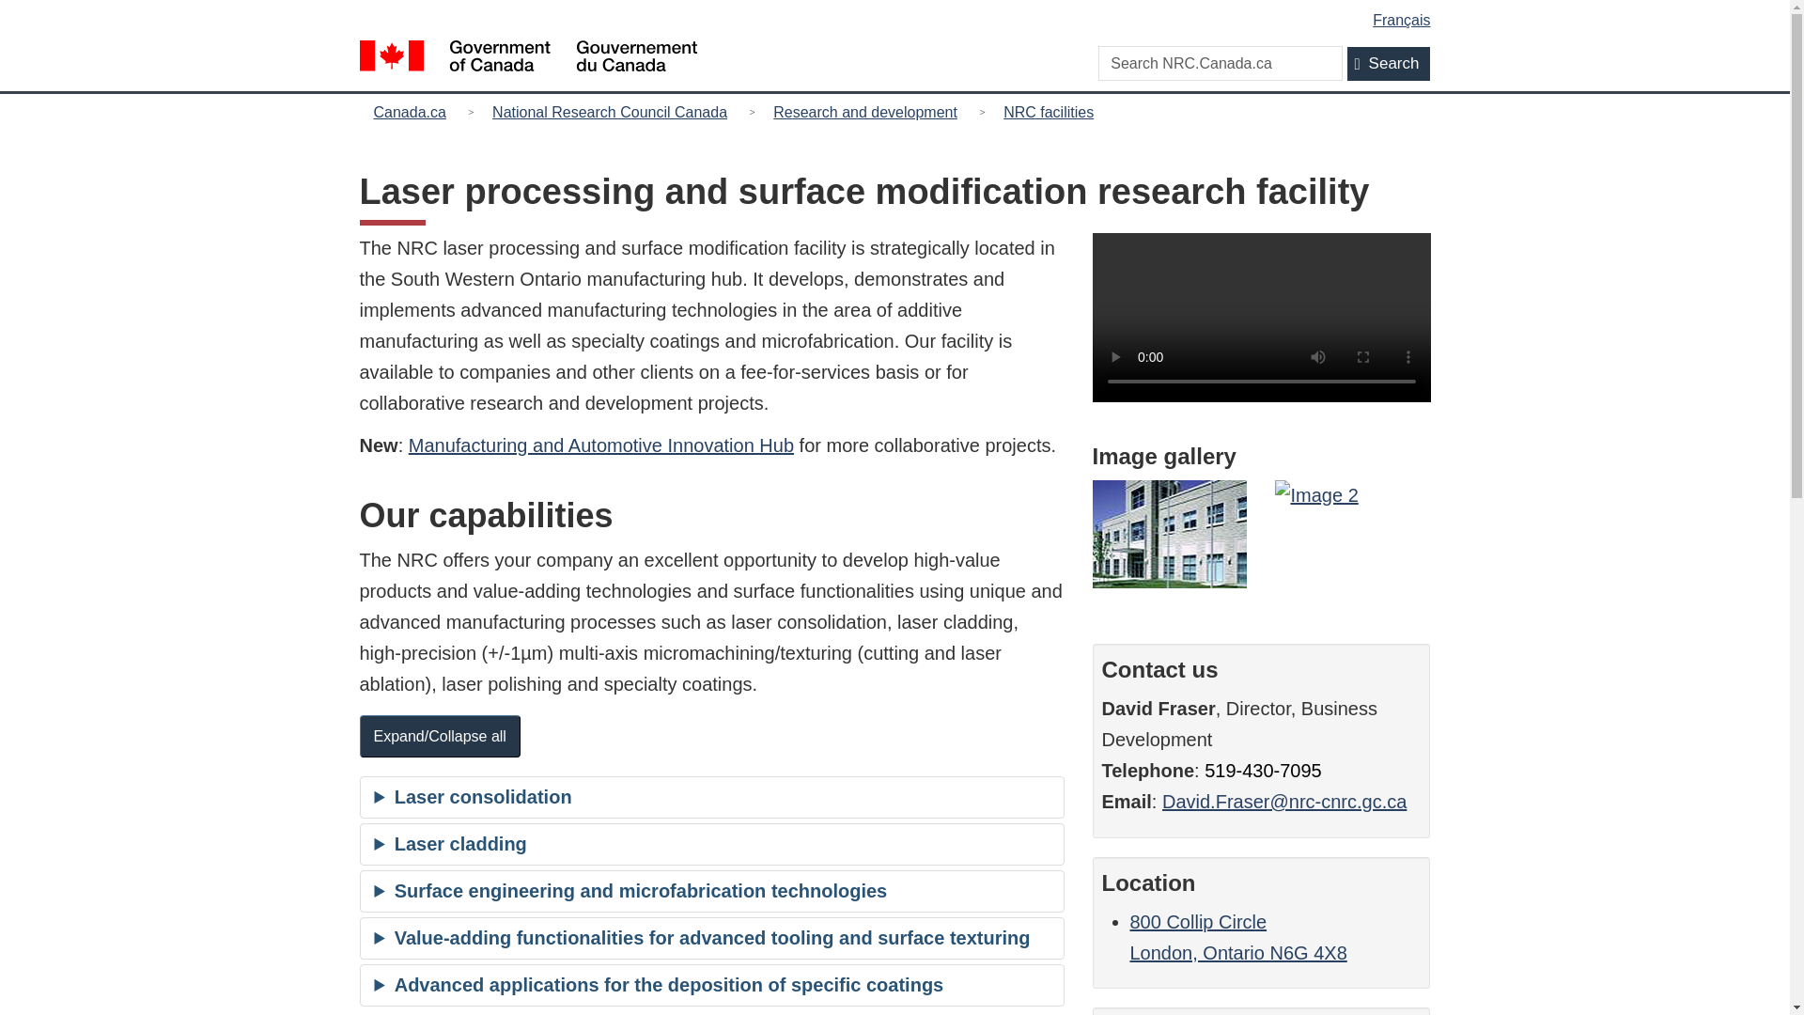 Image resolution: width=1804 pixels, height=1015 pixels. Describe the element at coordinates (1169, 534) in the screenshot. I see `519-430-7095` at that location.